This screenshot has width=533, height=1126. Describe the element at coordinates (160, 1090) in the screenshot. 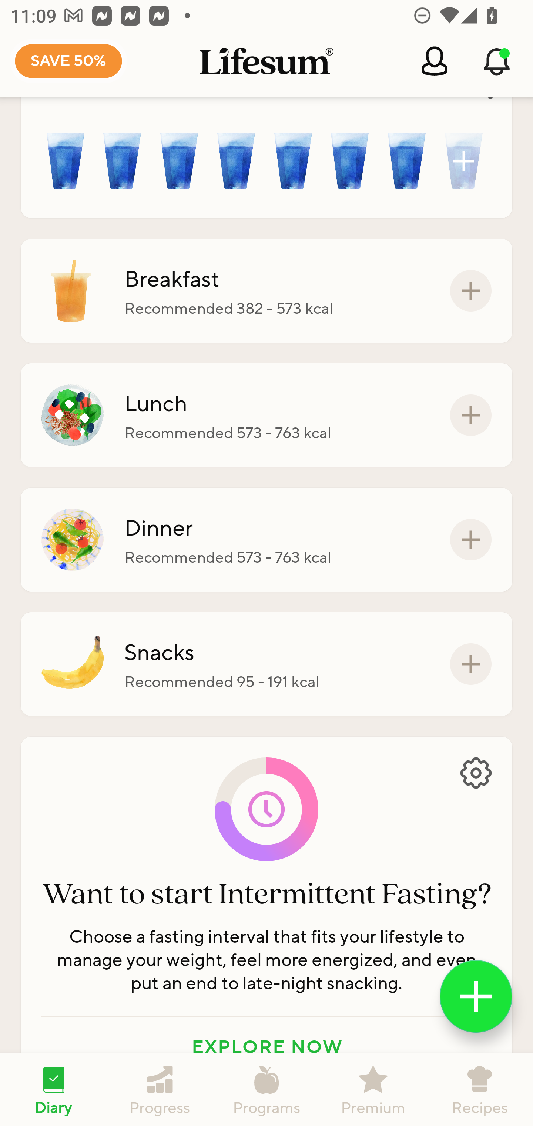

I see `Progress` at that location.